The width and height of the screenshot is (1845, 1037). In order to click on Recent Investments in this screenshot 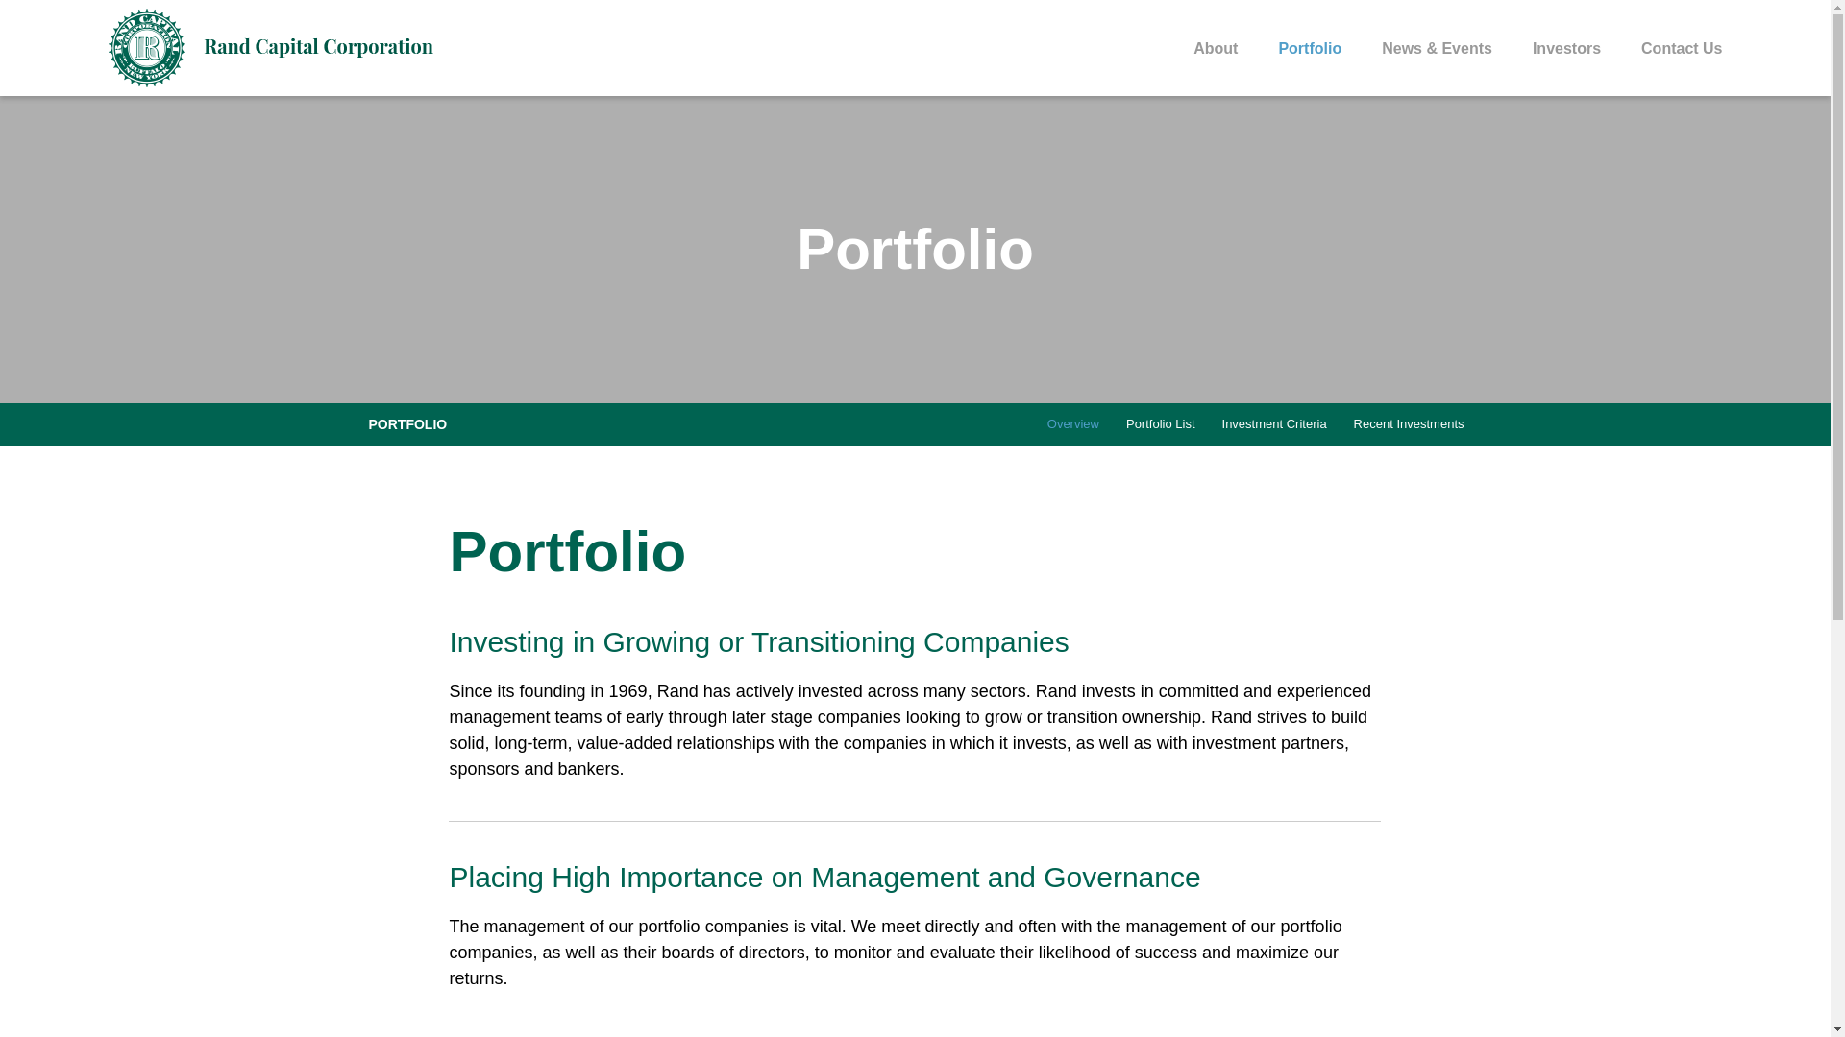, I will do `click(1409, 424)`.